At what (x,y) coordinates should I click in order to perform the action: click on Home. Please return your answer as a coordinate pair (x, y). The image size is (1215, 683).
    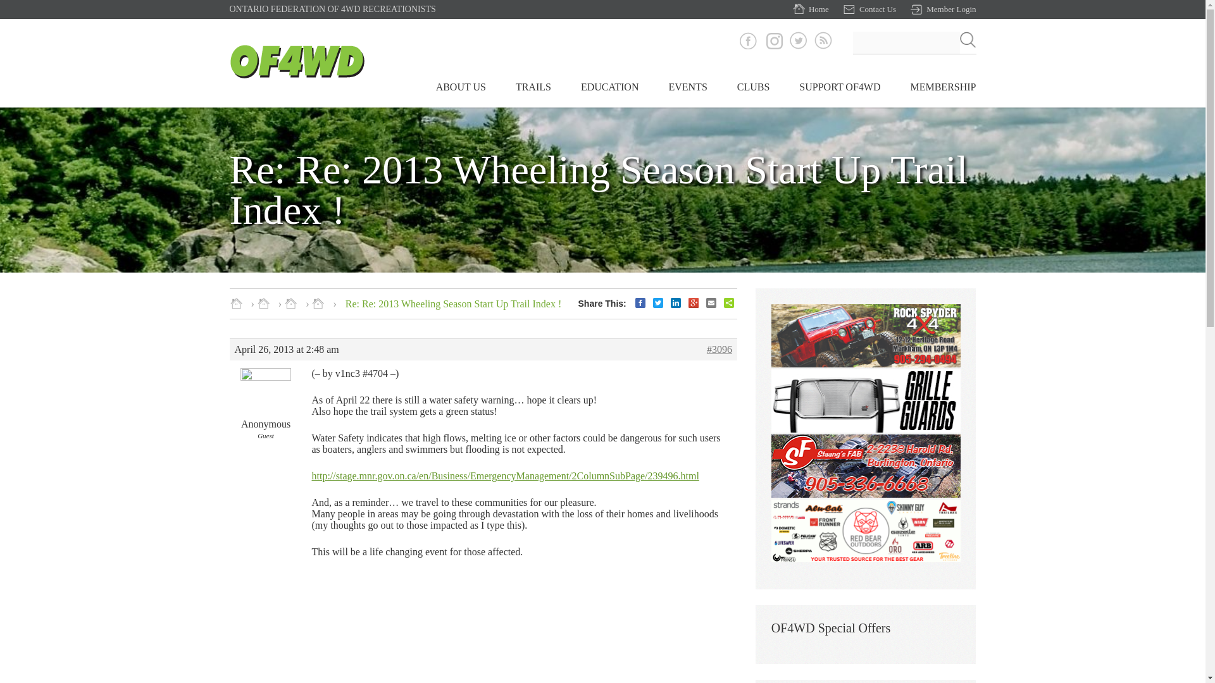
    Looking at the image, I should click on (297, 76).